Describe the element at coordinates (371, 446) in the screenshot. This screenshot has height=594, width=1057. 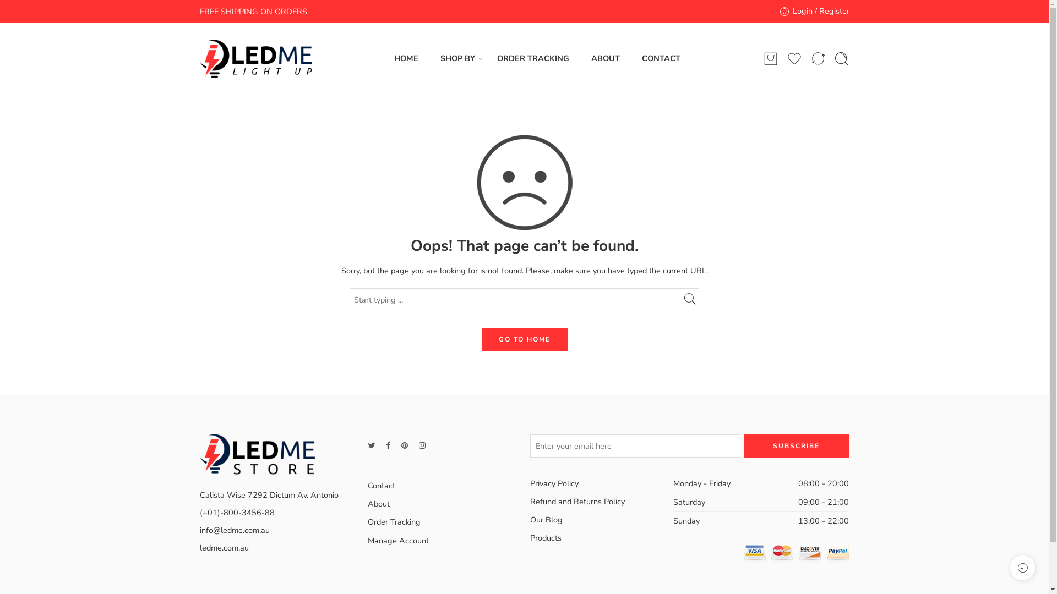
I see `Follow us on Twitter` at that location.